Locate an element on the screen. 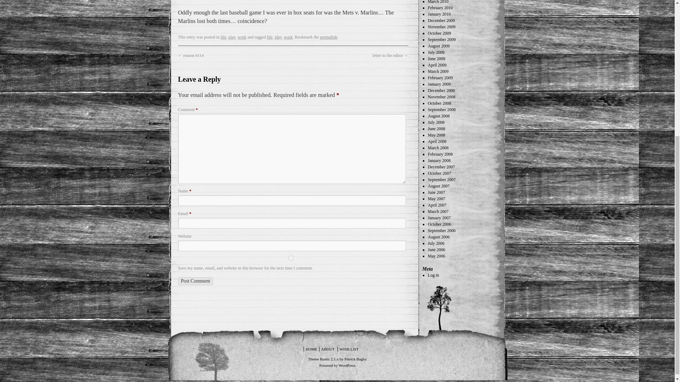  work is located at coordinates (288, 37).